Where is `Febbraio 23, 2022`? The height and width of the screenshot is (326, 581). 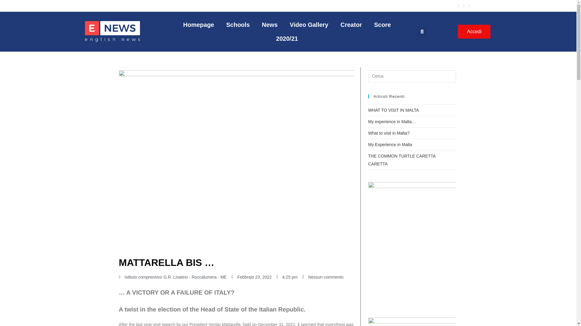
Febbraio 23, 2022 is located at coordinates (251, 277).